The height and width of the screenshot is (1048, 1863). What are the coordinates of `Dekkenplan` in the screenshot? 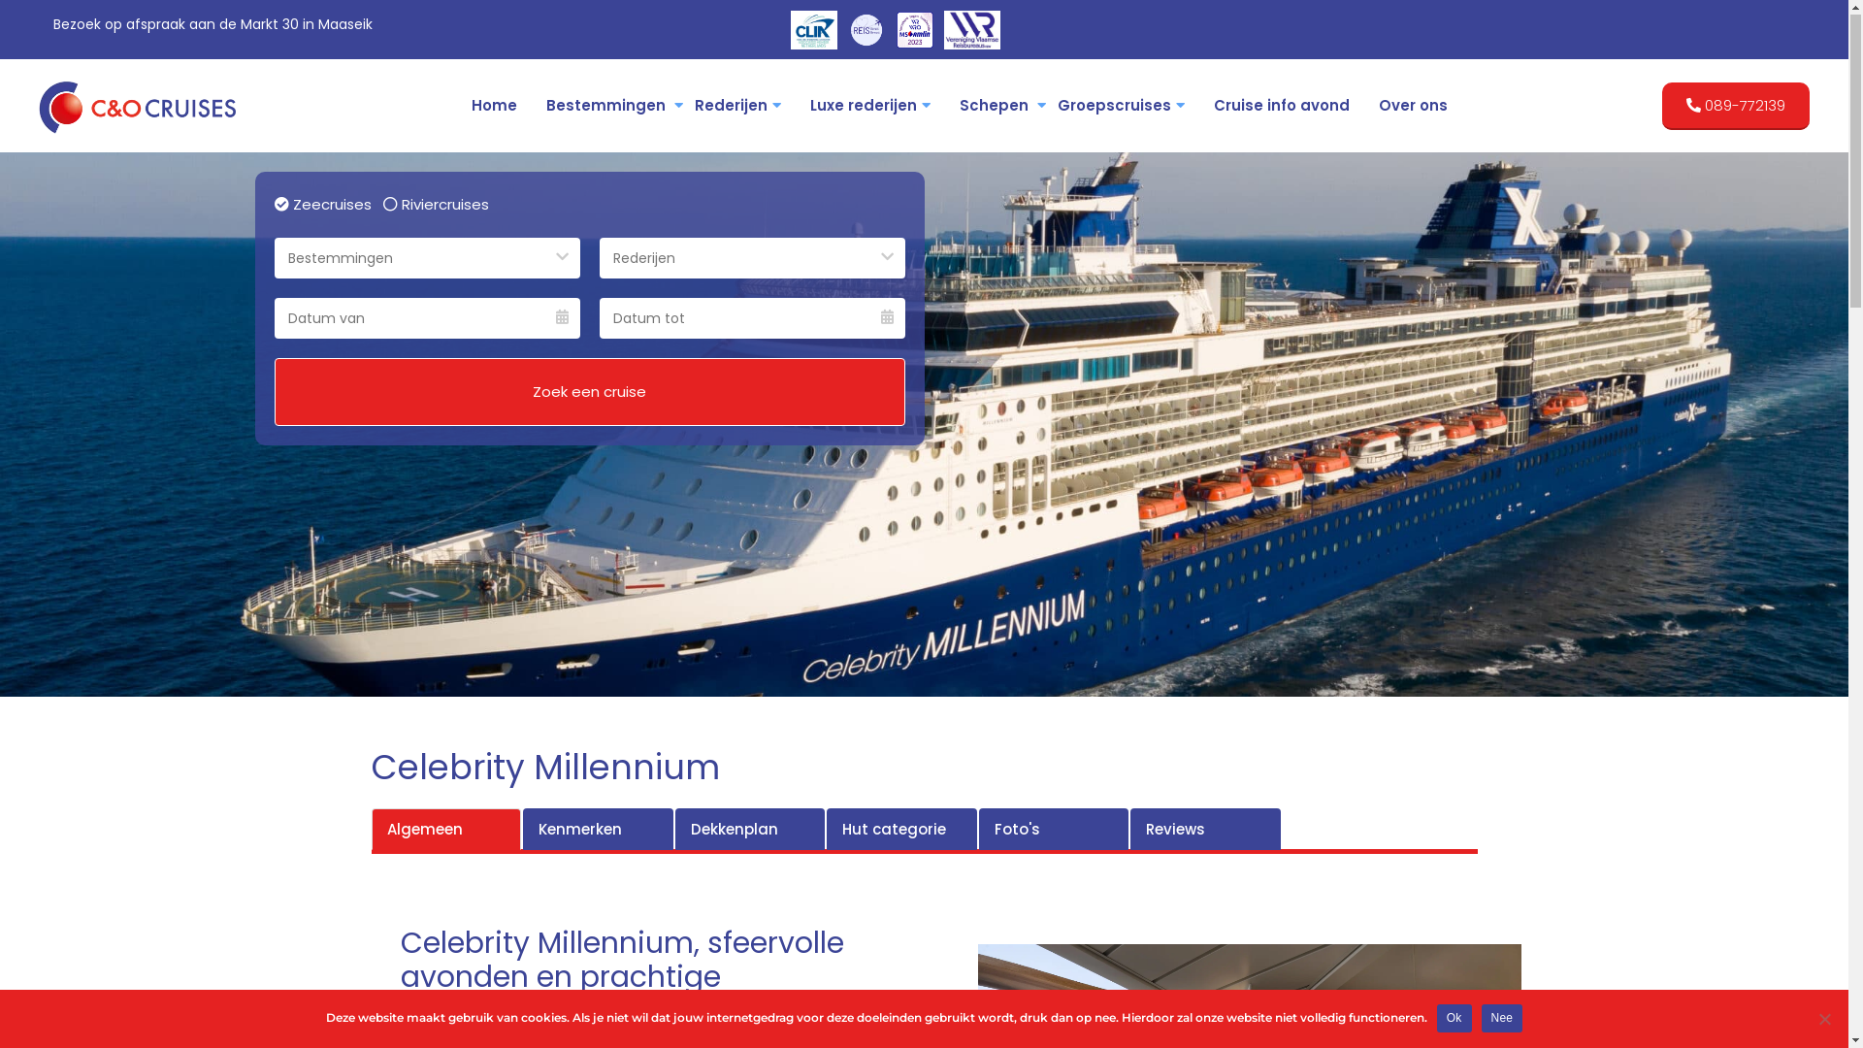 It's located at (751, 831).